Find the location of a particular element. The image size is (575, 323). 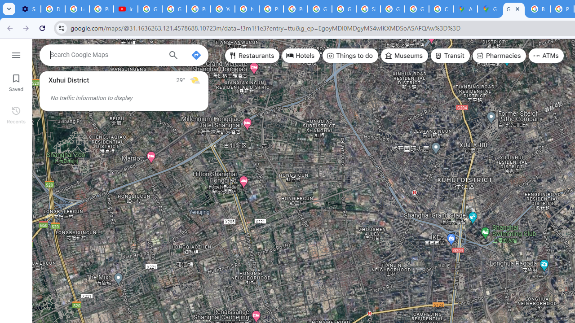

Learn how to find your photos - Google Photos Help is located at coordinates (77, 9).